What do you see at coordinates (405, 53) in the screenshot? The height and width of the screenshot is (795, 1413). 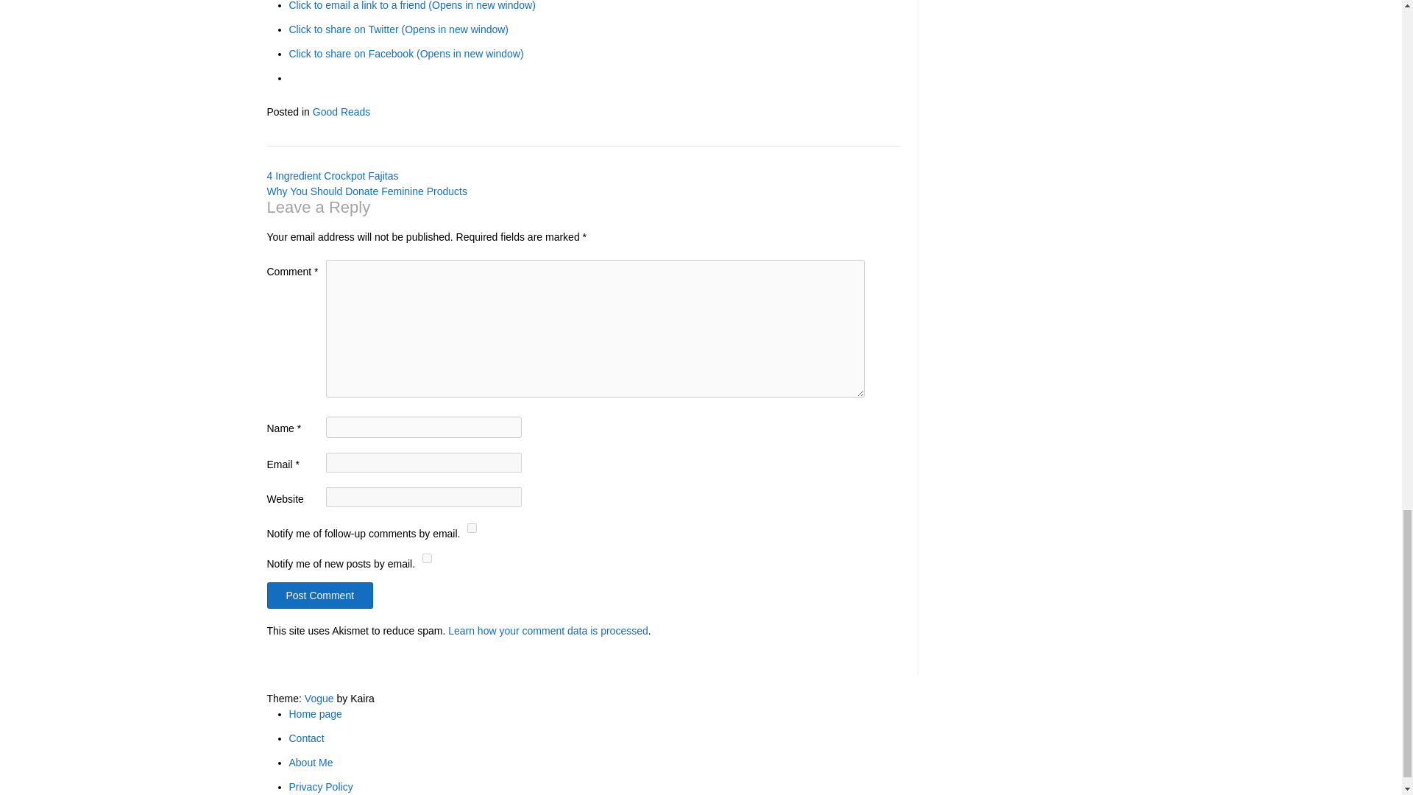 I see `Click to share on Facebook` at bounding box center [405, 53].